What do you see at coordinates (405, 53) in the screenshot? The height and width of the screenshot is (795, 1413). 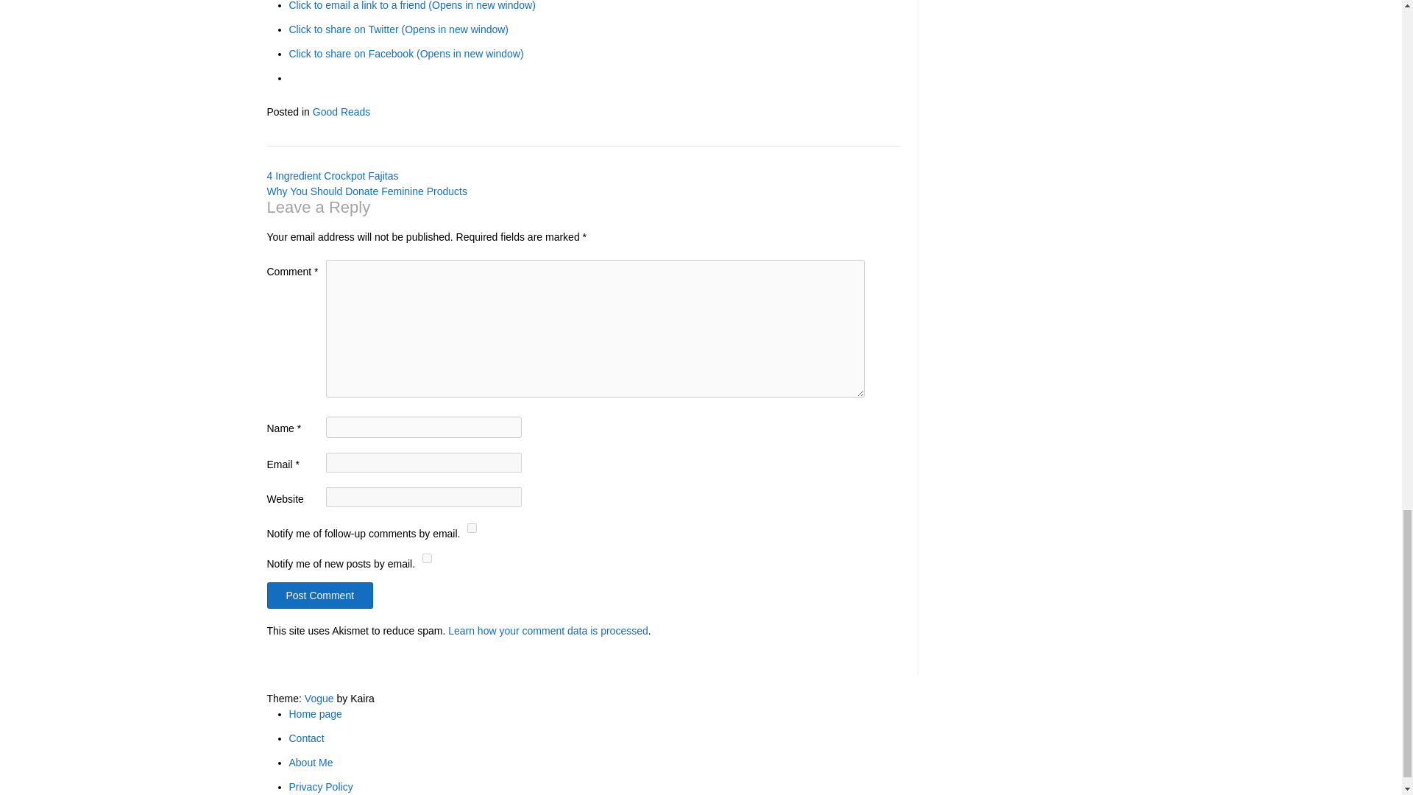 I see `Click to share on Facebook` at bounding box center [405, 53].